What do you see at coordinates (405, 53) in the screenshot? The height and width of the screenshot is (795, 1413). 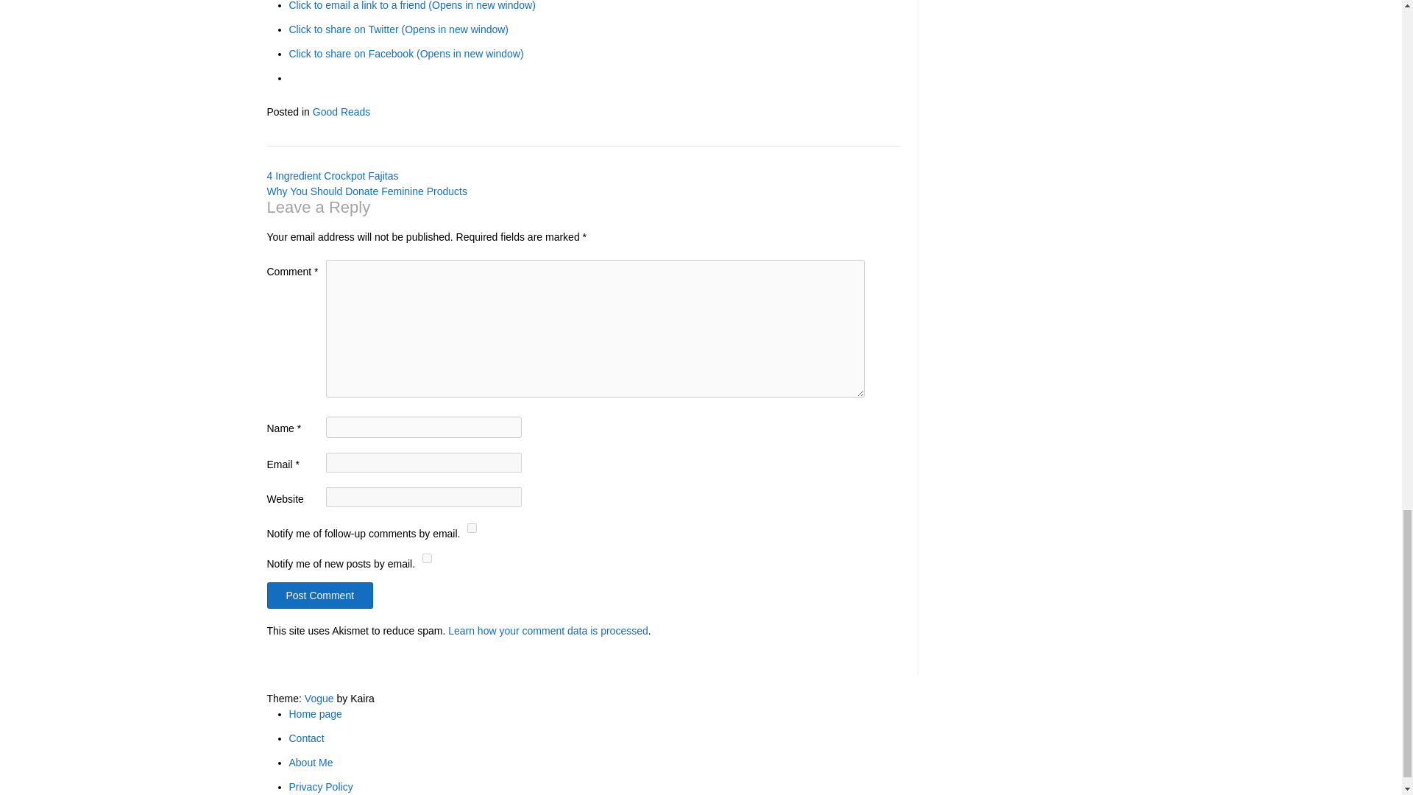 I see `Click to share on Facebook` at bounding box center [405, 53].